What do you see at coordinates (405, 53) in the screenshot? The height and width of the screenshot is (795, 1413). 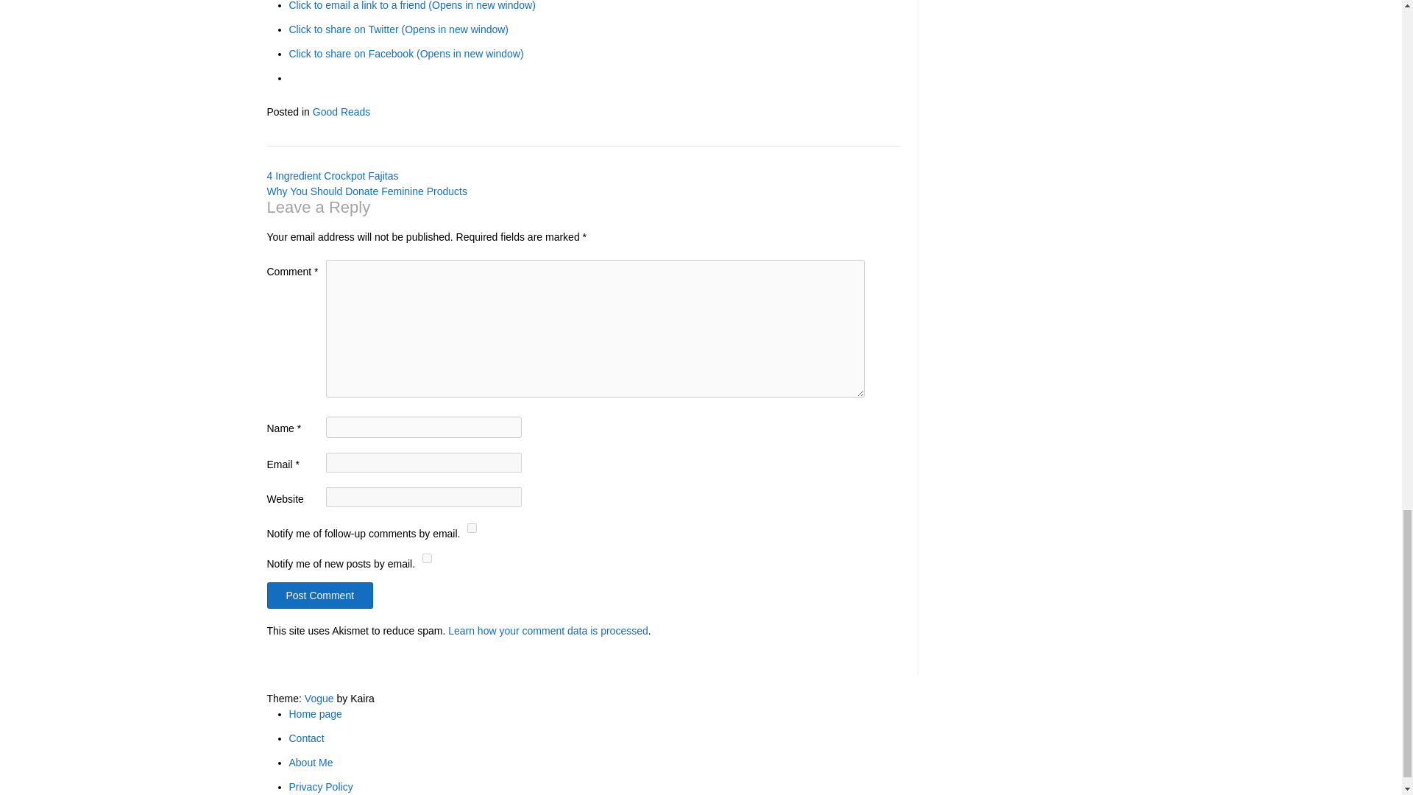 I see `Click to share on Facebook` at bounding box center [405, 53].